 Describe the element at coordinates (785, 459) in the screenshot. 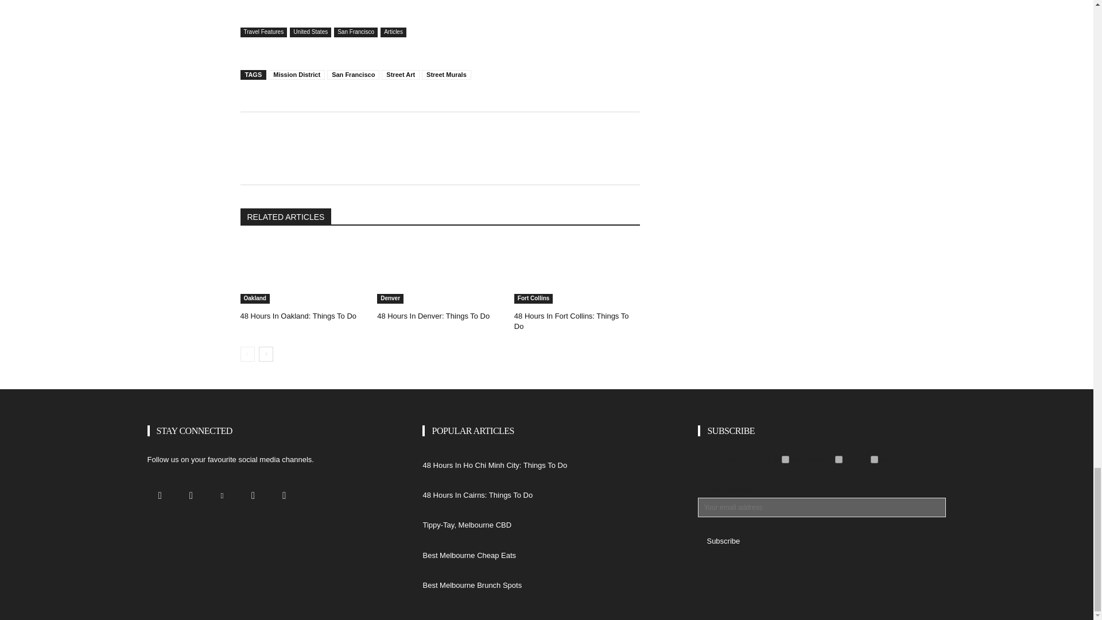

I see `becaa84307` at that location.